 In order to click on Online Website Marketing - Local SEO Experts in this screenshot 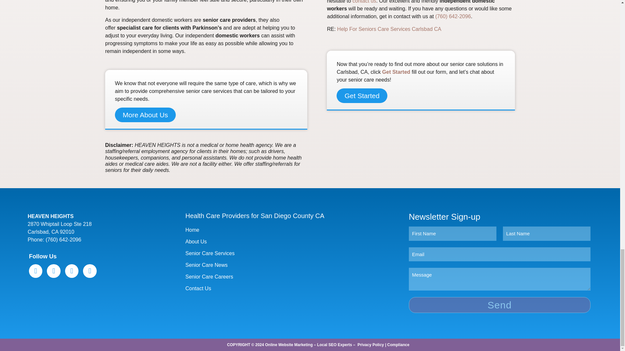, I will do `click(308, 345)`.